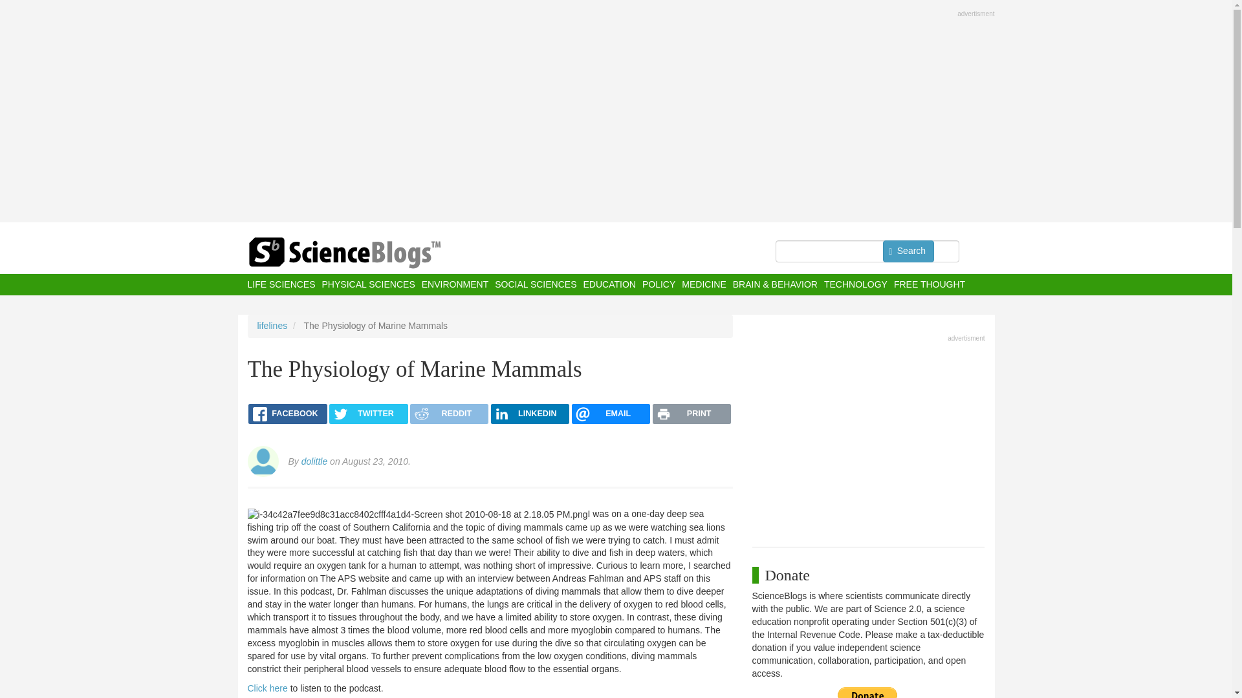  Describe the element at coordinates (529, 414) in the screenshot. I see `LINKEDIN` at that location.